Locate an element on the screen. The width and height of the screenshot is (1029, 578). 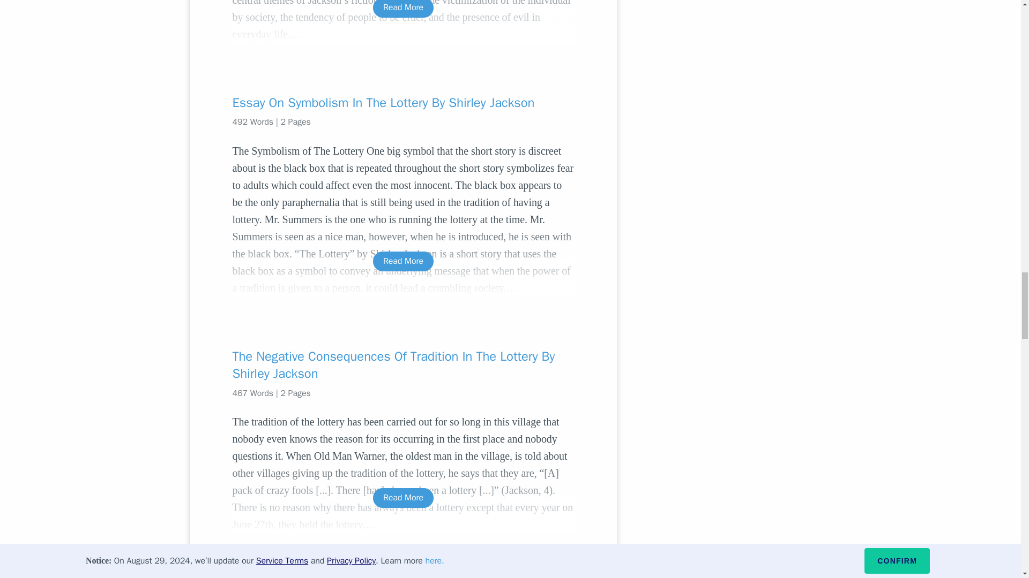
Read More is located at coordinates (403, 261).